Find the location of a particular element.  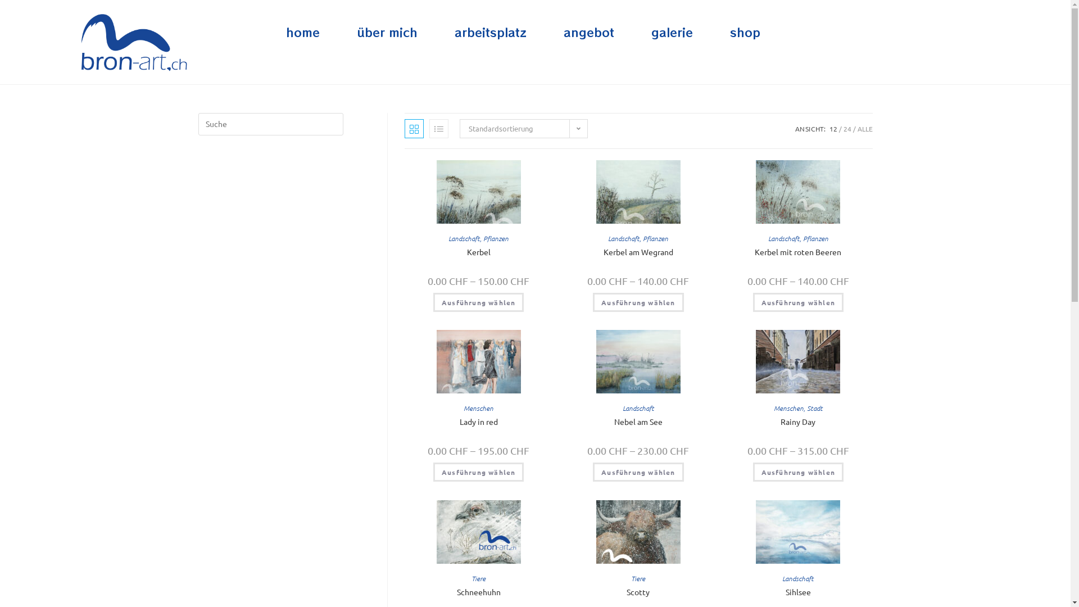

Pflanzen is located at coordinates (816, 238).